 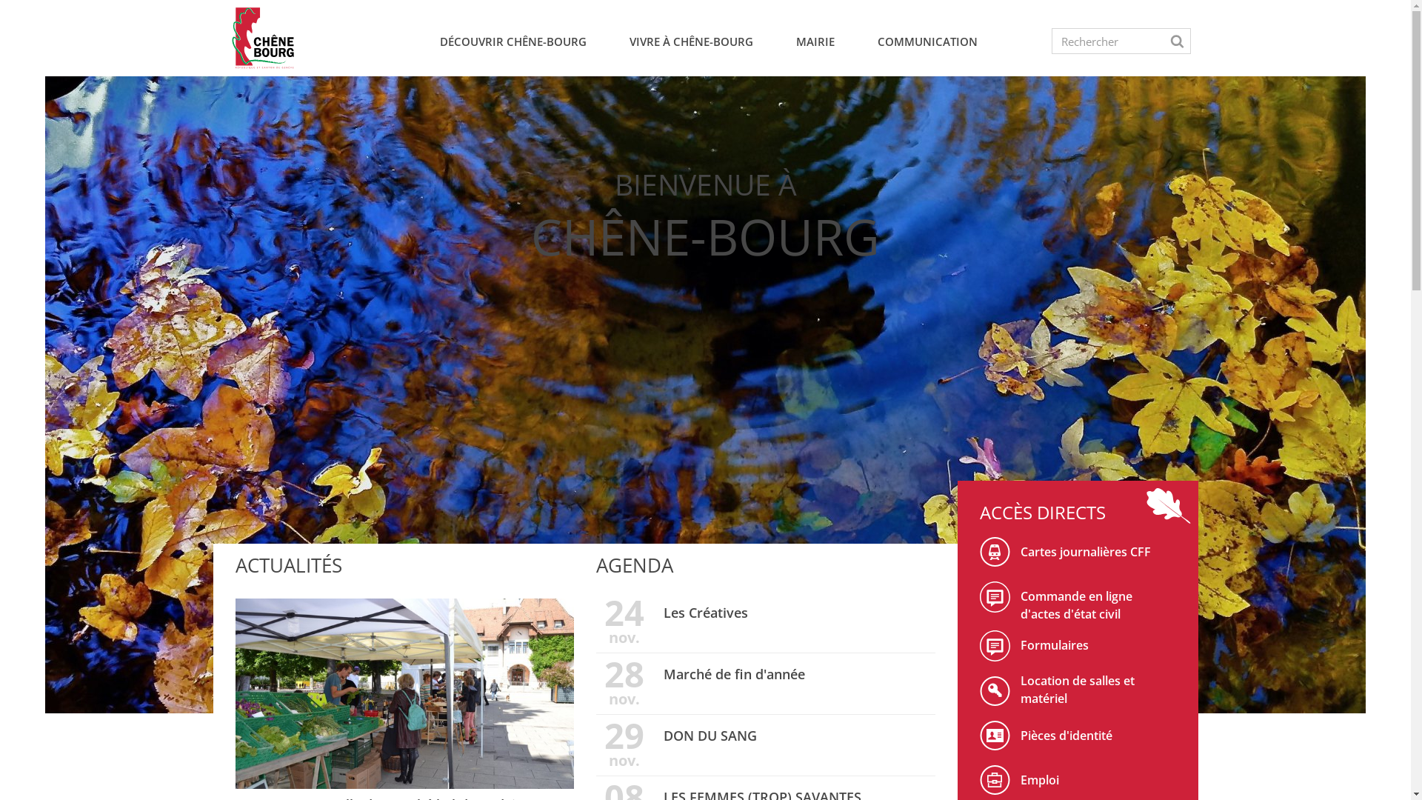 I want to click on 24
nov., so click(x=624, y=623).